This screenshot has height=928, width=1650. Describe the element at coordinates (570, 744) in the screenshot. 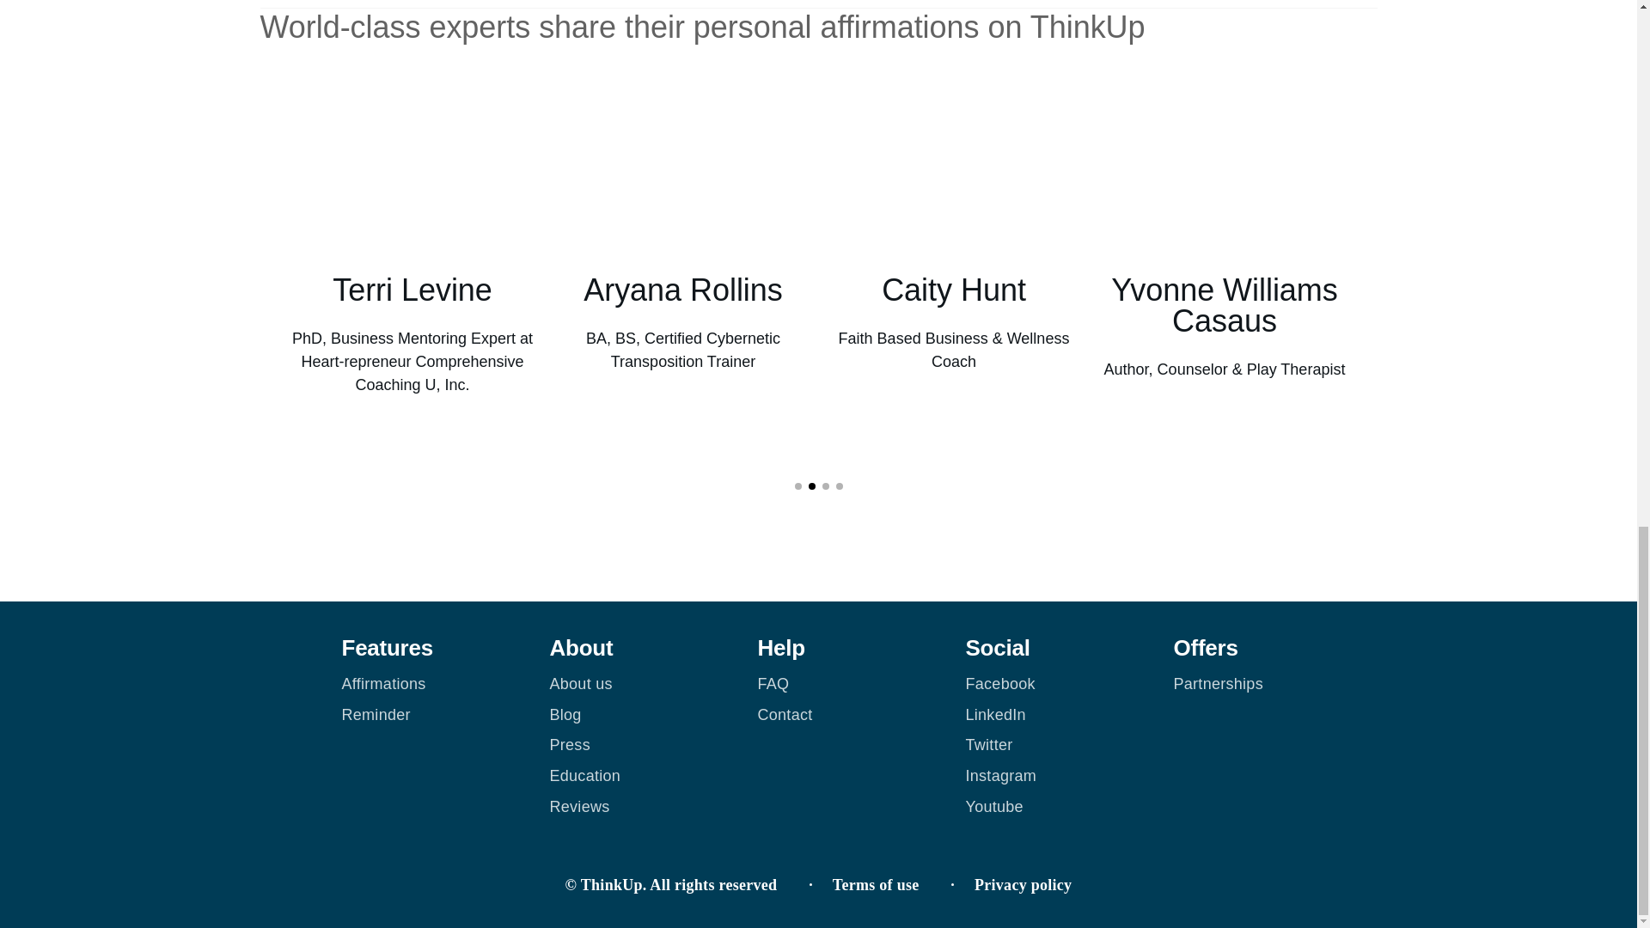

I see `Press` at that location.